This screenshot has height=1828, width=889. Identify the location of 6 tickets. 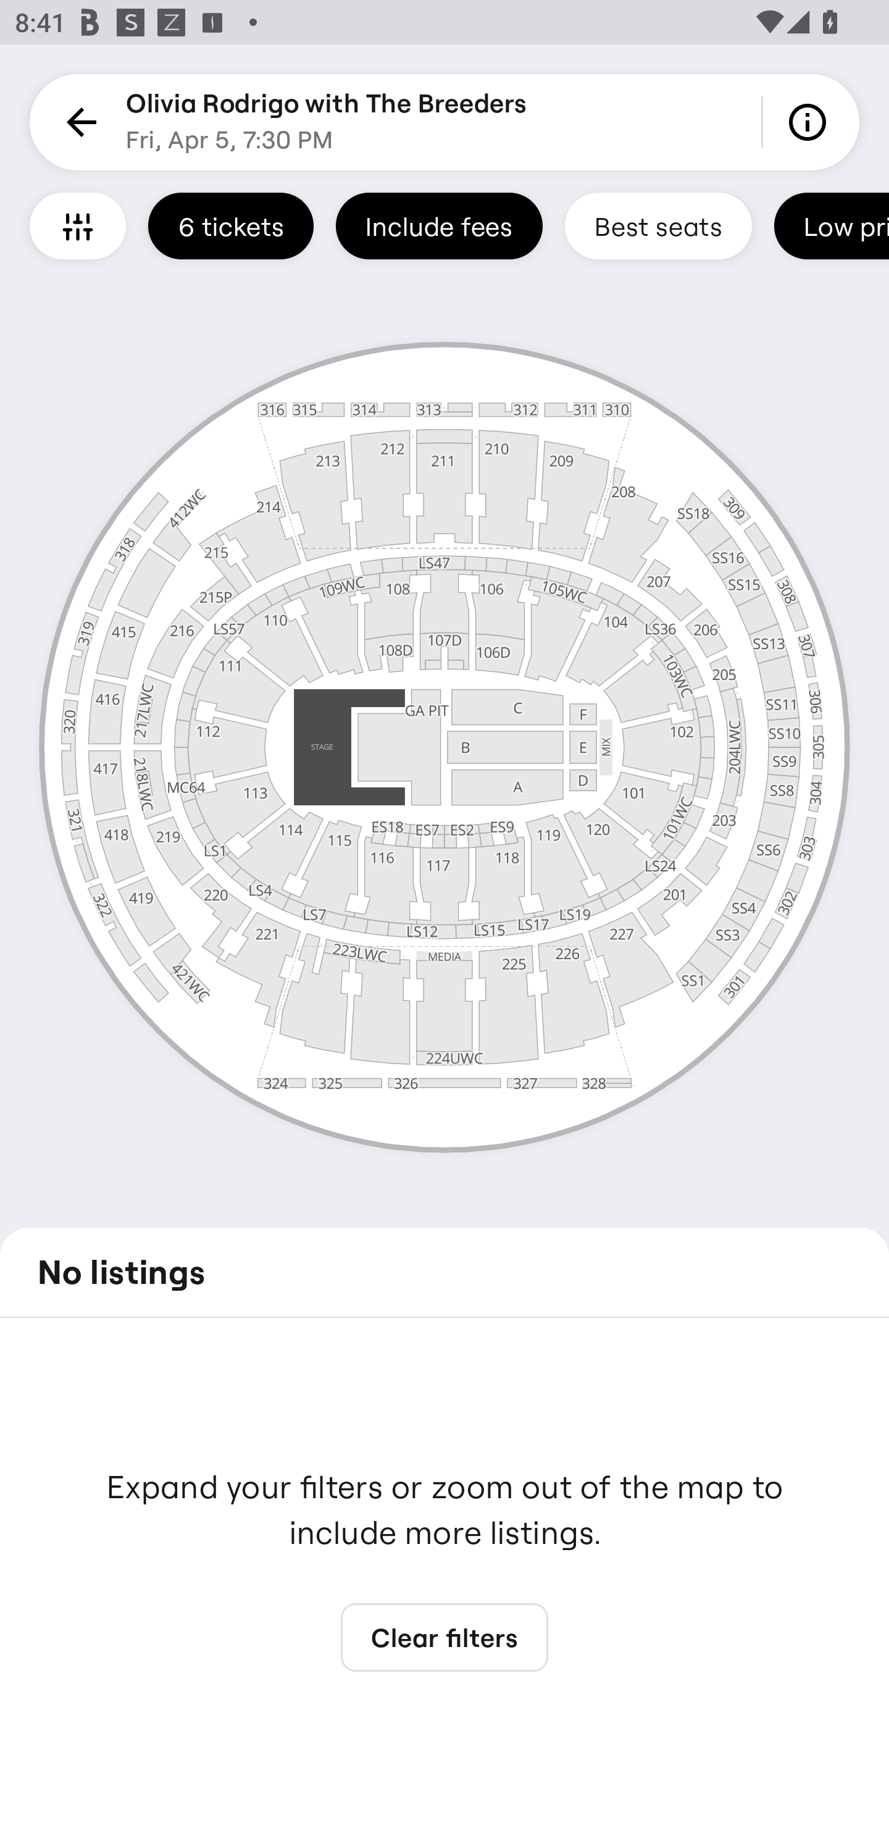
(231, 225).